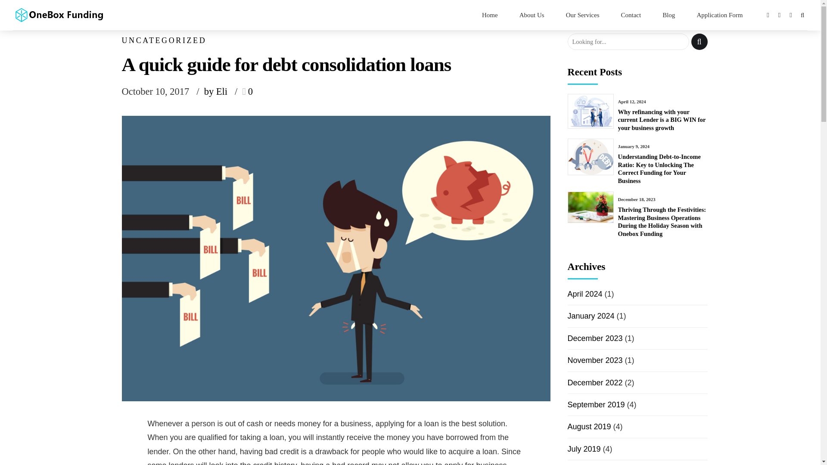  What do you see at coordinates (532, 15) in the screenshot?
I see `About Us` at bounding box center [532, 15].